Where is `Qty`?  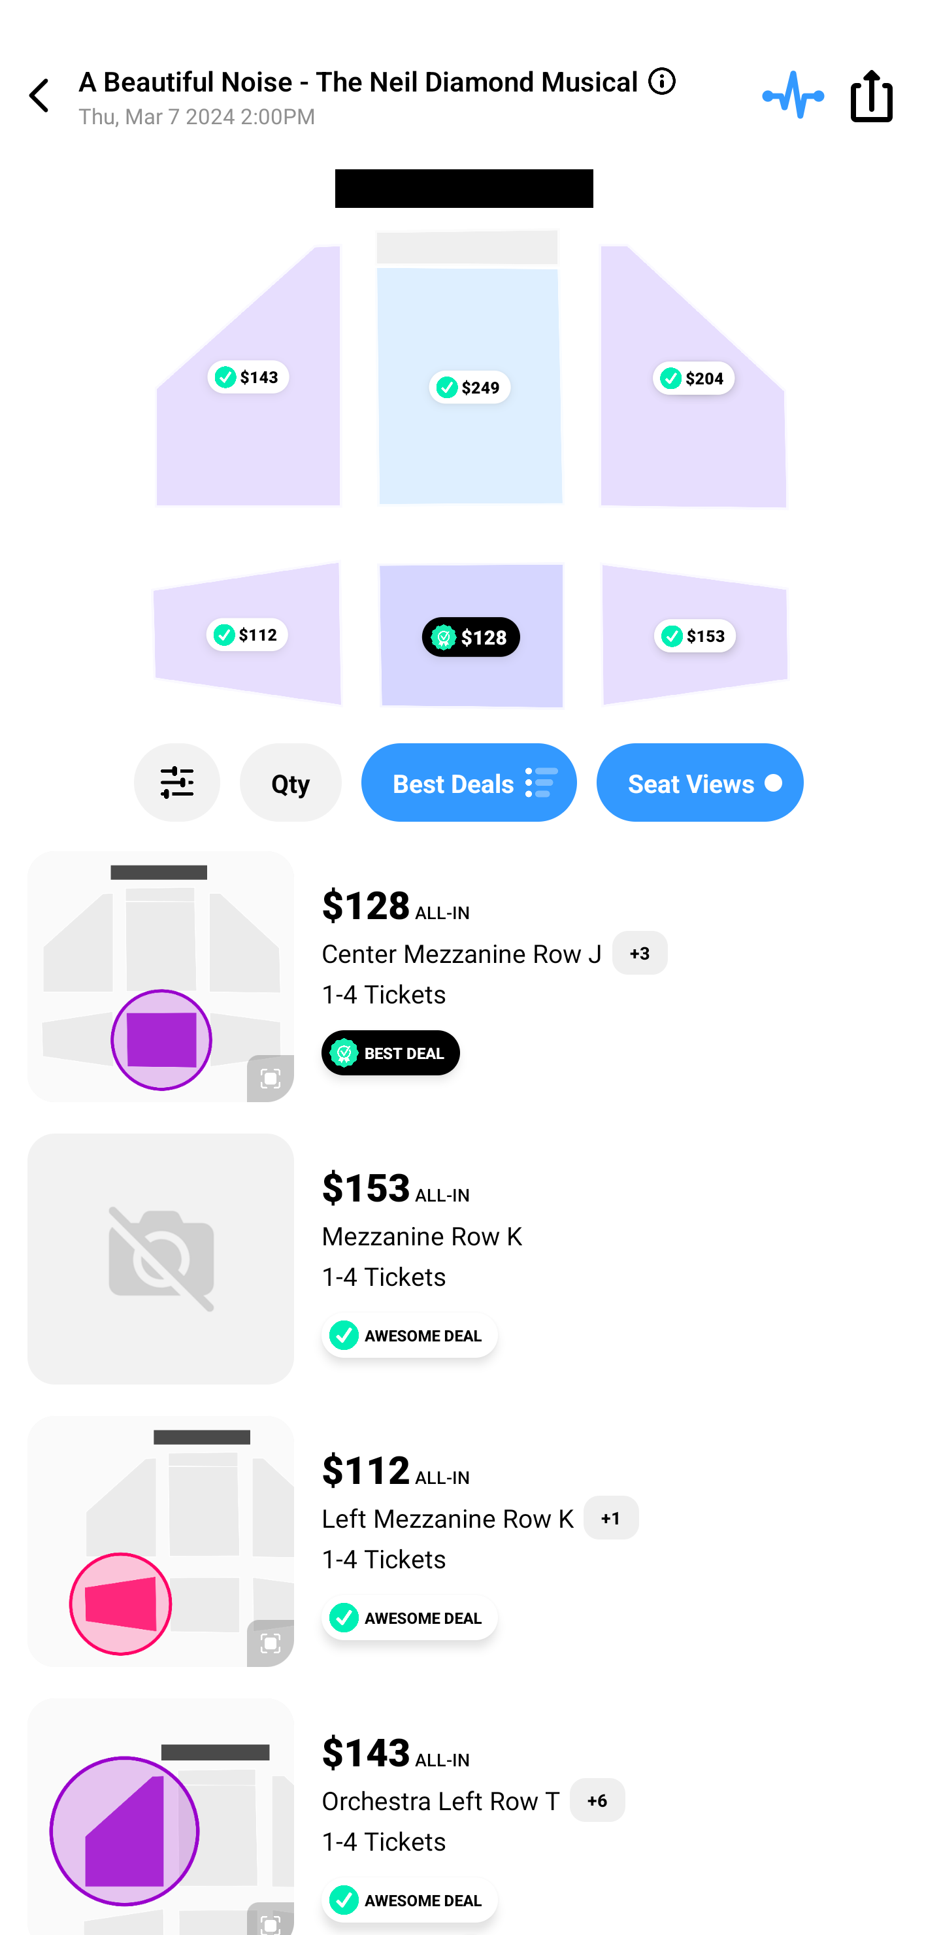
Qty is located at coordinates (290, 782).